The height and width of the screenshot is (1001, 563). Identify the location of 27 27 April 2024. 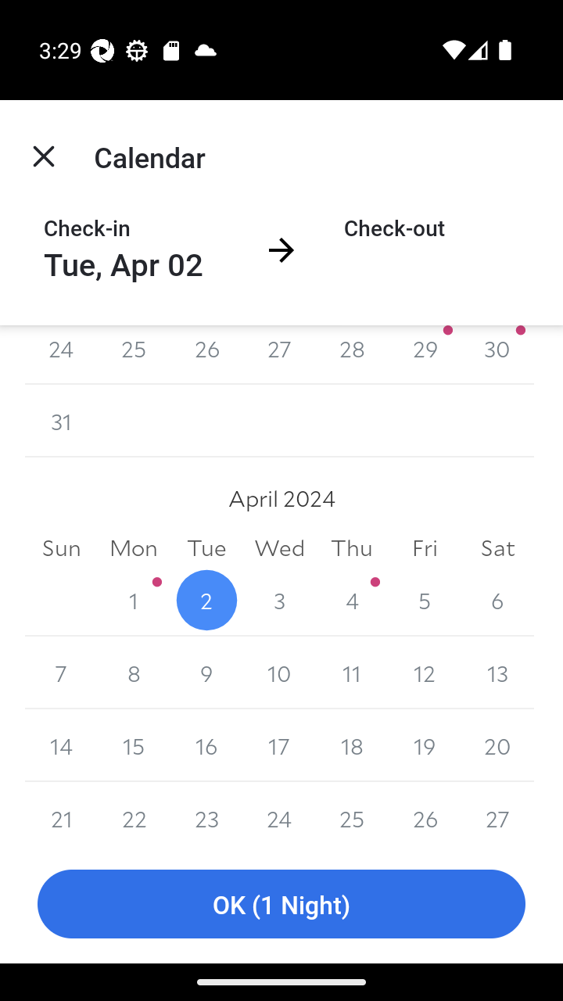
(497, 813).